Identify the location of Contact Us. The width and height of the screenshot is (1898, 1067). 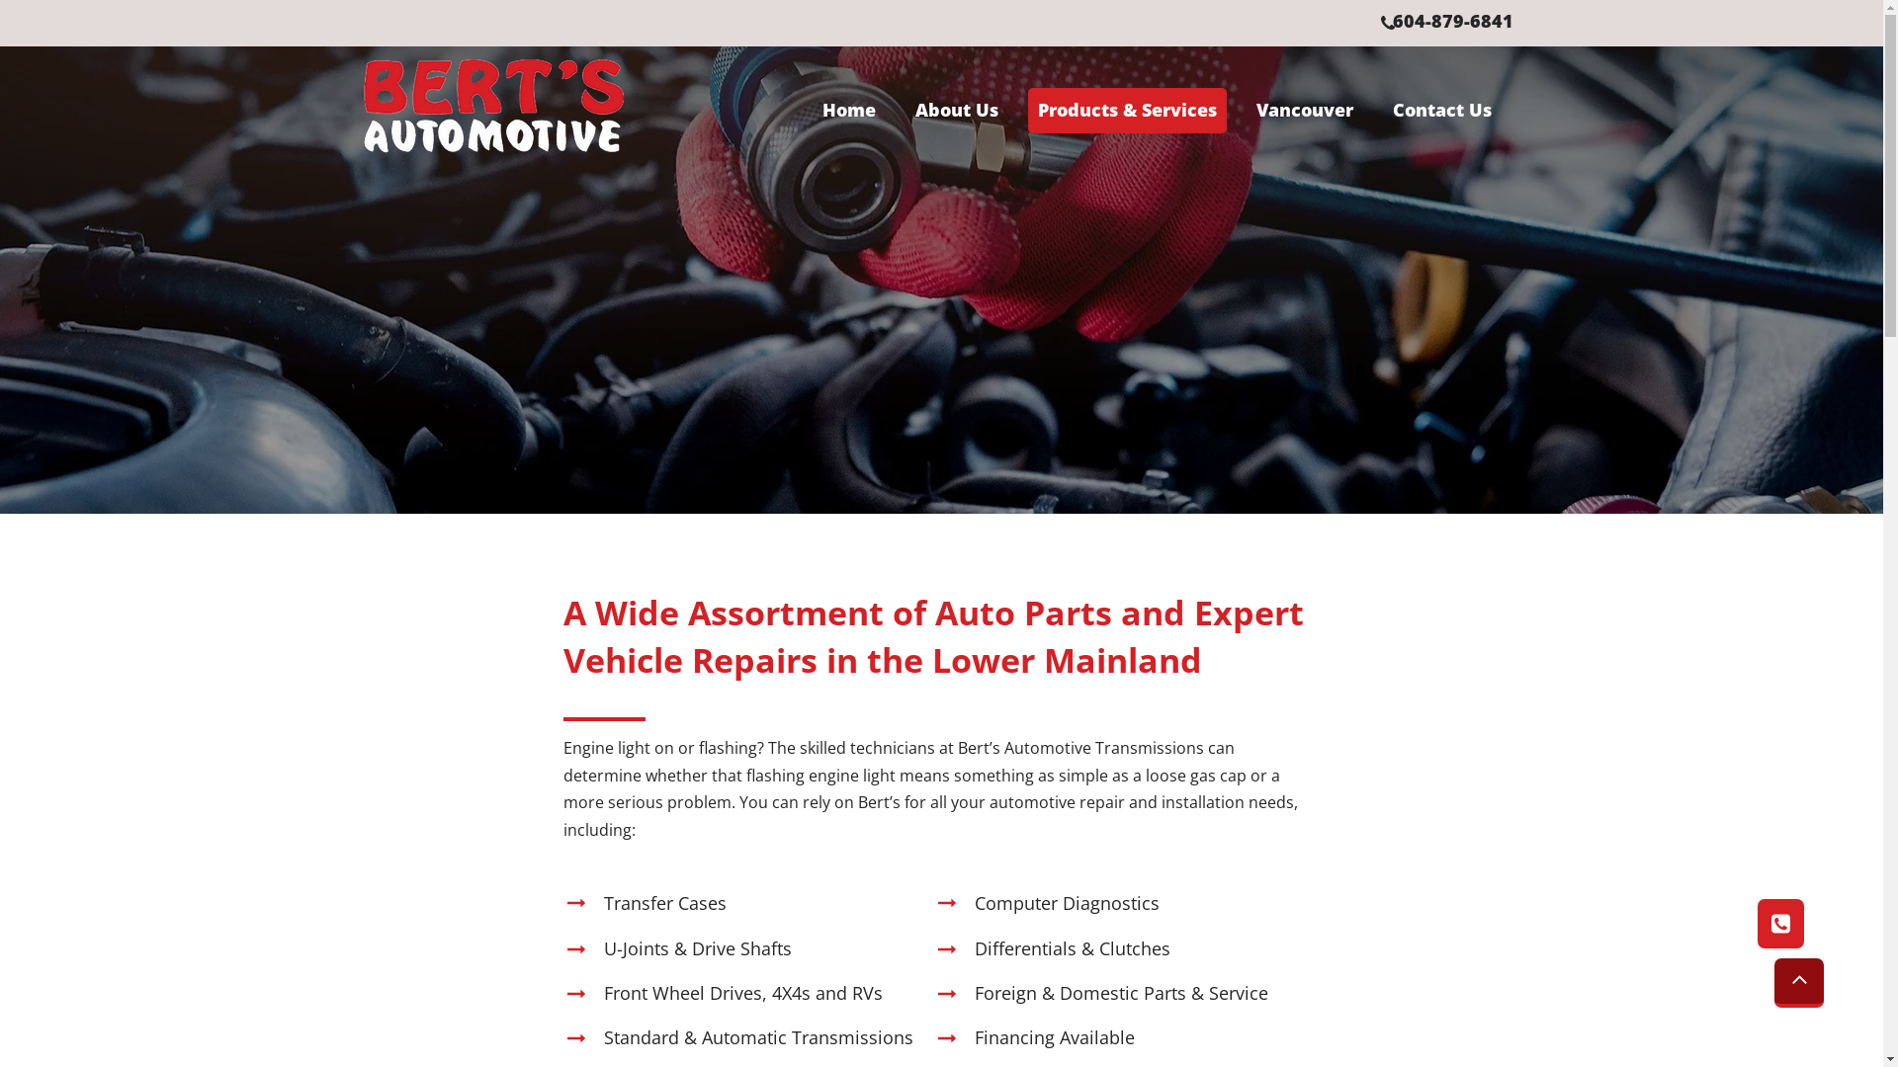
(1442, 111).